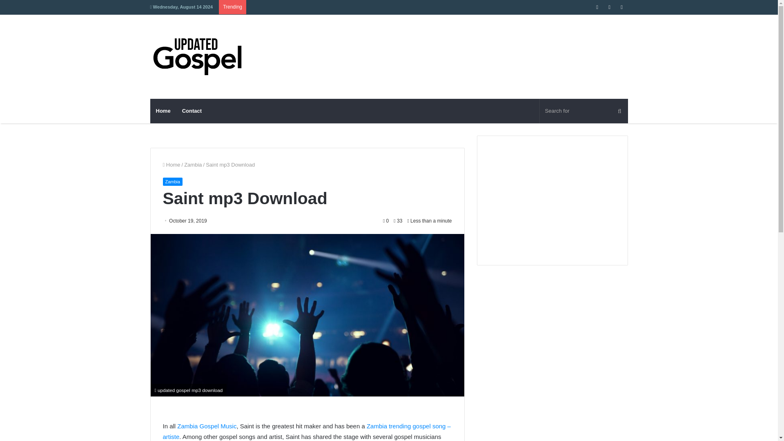  What do you see at coordinates (386, 220) in the screenshot?
I see `0` at bounding box center [386, 220].